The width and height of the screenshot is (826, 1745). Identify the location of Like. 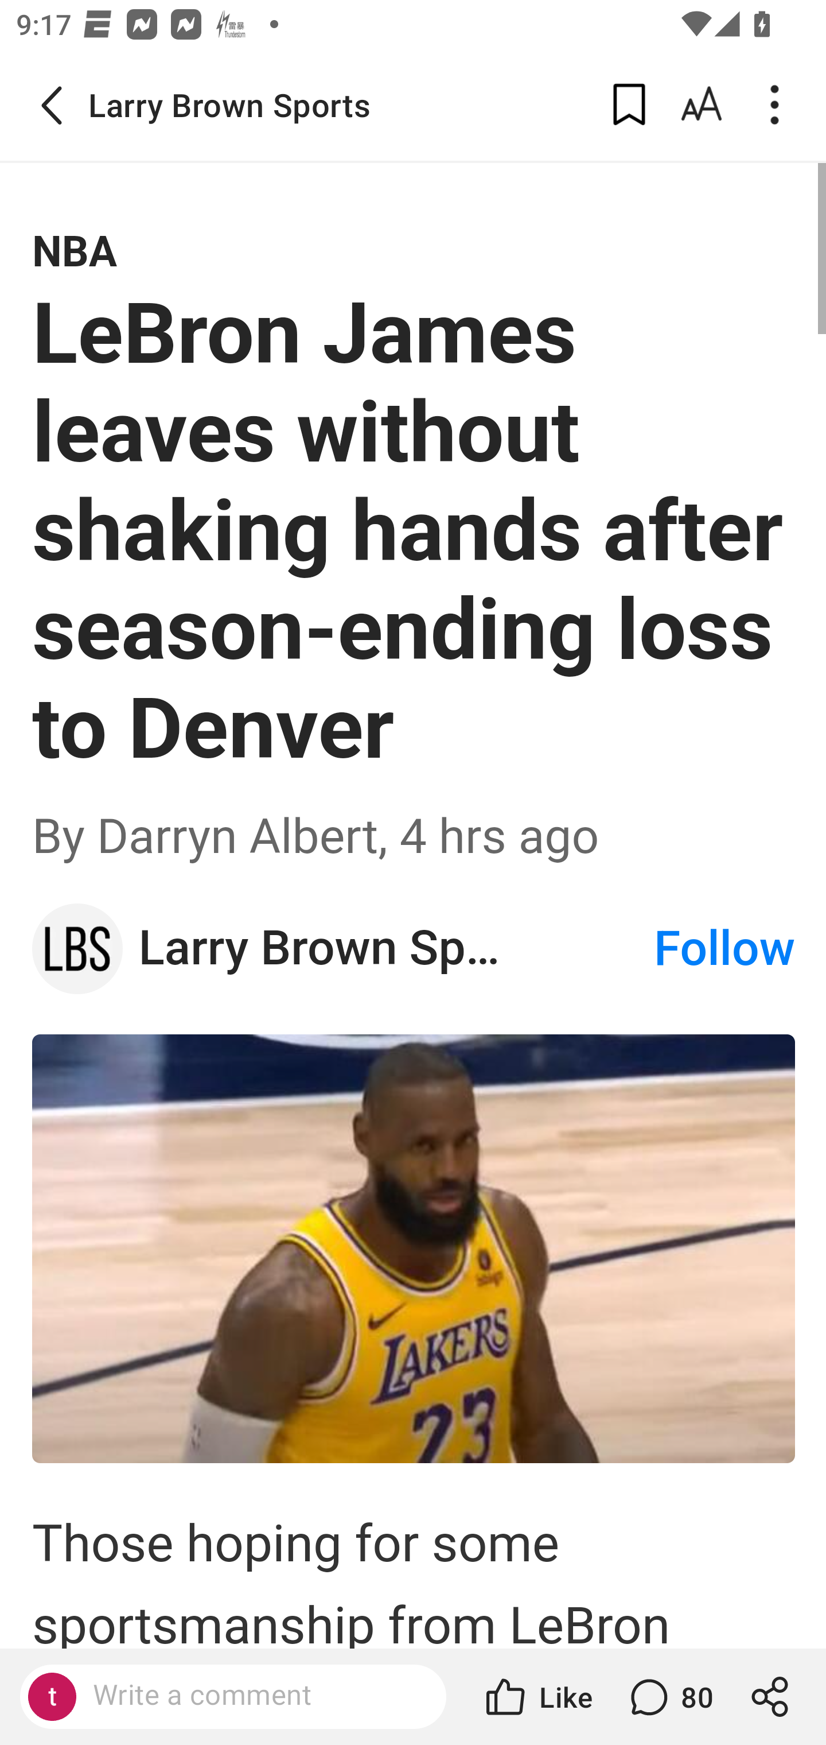
(537, 1697).